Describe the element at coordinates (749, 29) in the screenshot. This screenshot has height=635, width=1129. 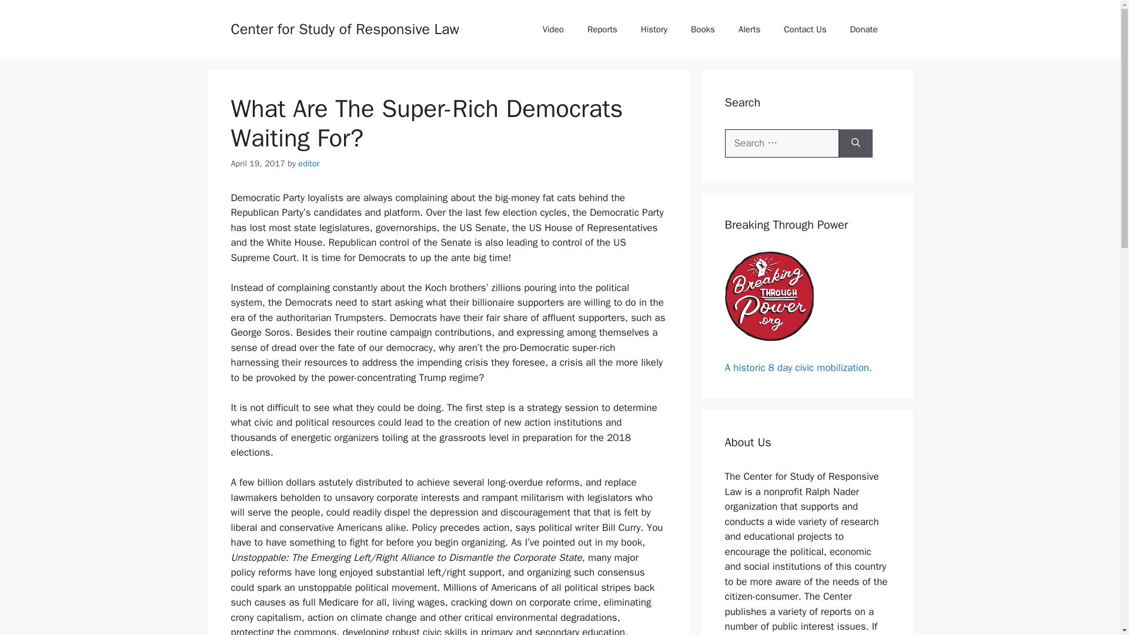
I see `Alerts` at that location.